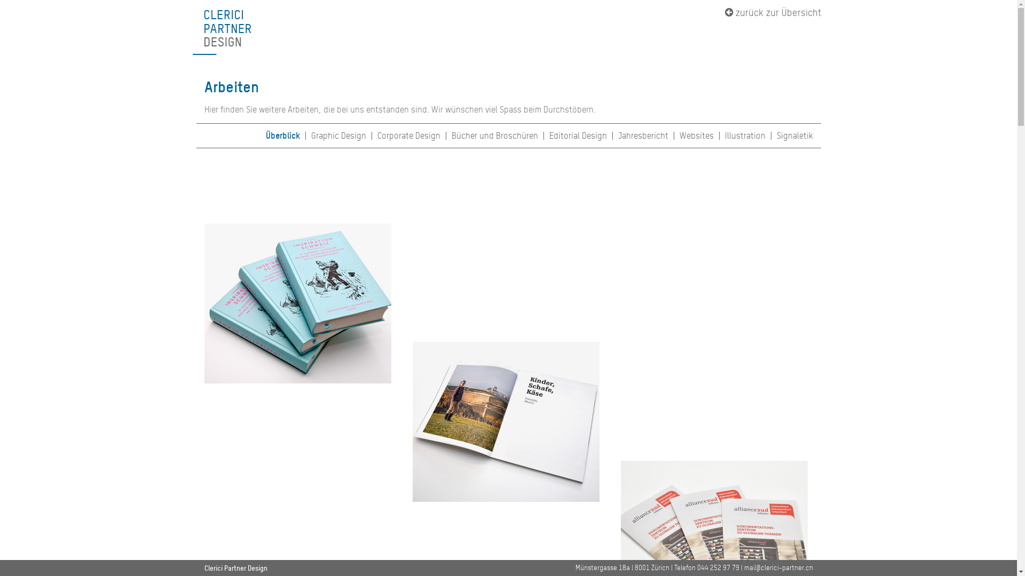 This screenshot has width=1025, height=576. I want to click on Corporate Design, so click(408, 135).